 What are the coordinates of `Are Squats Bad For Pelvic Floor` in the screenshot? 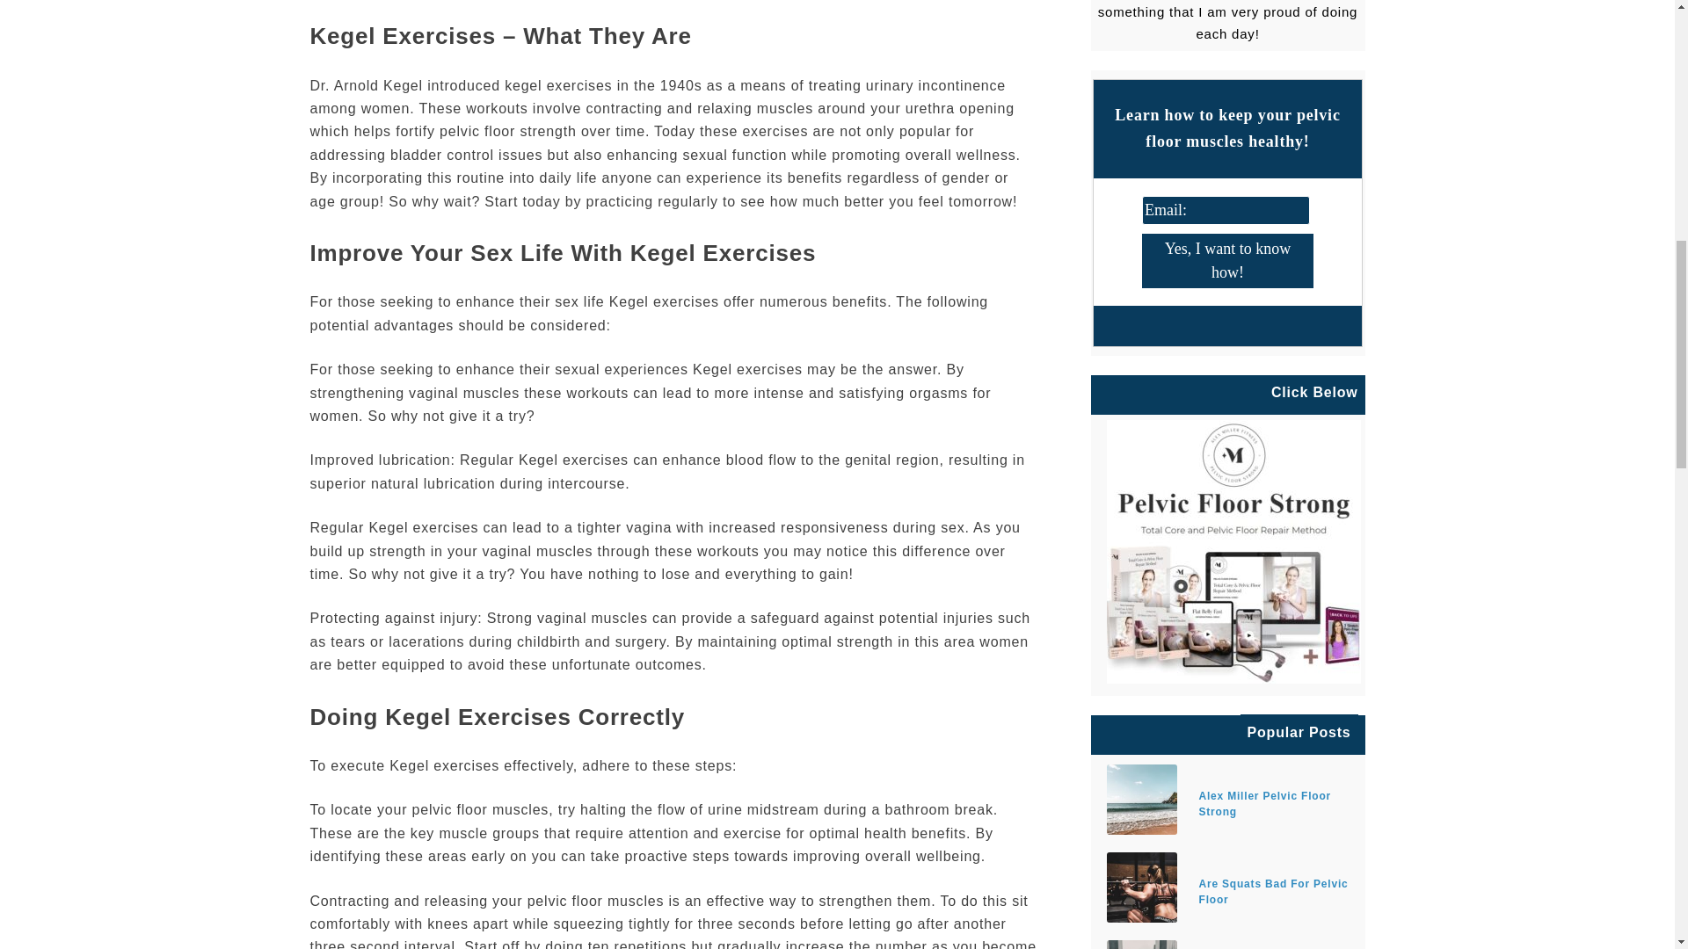 It's located at (1227, 891).